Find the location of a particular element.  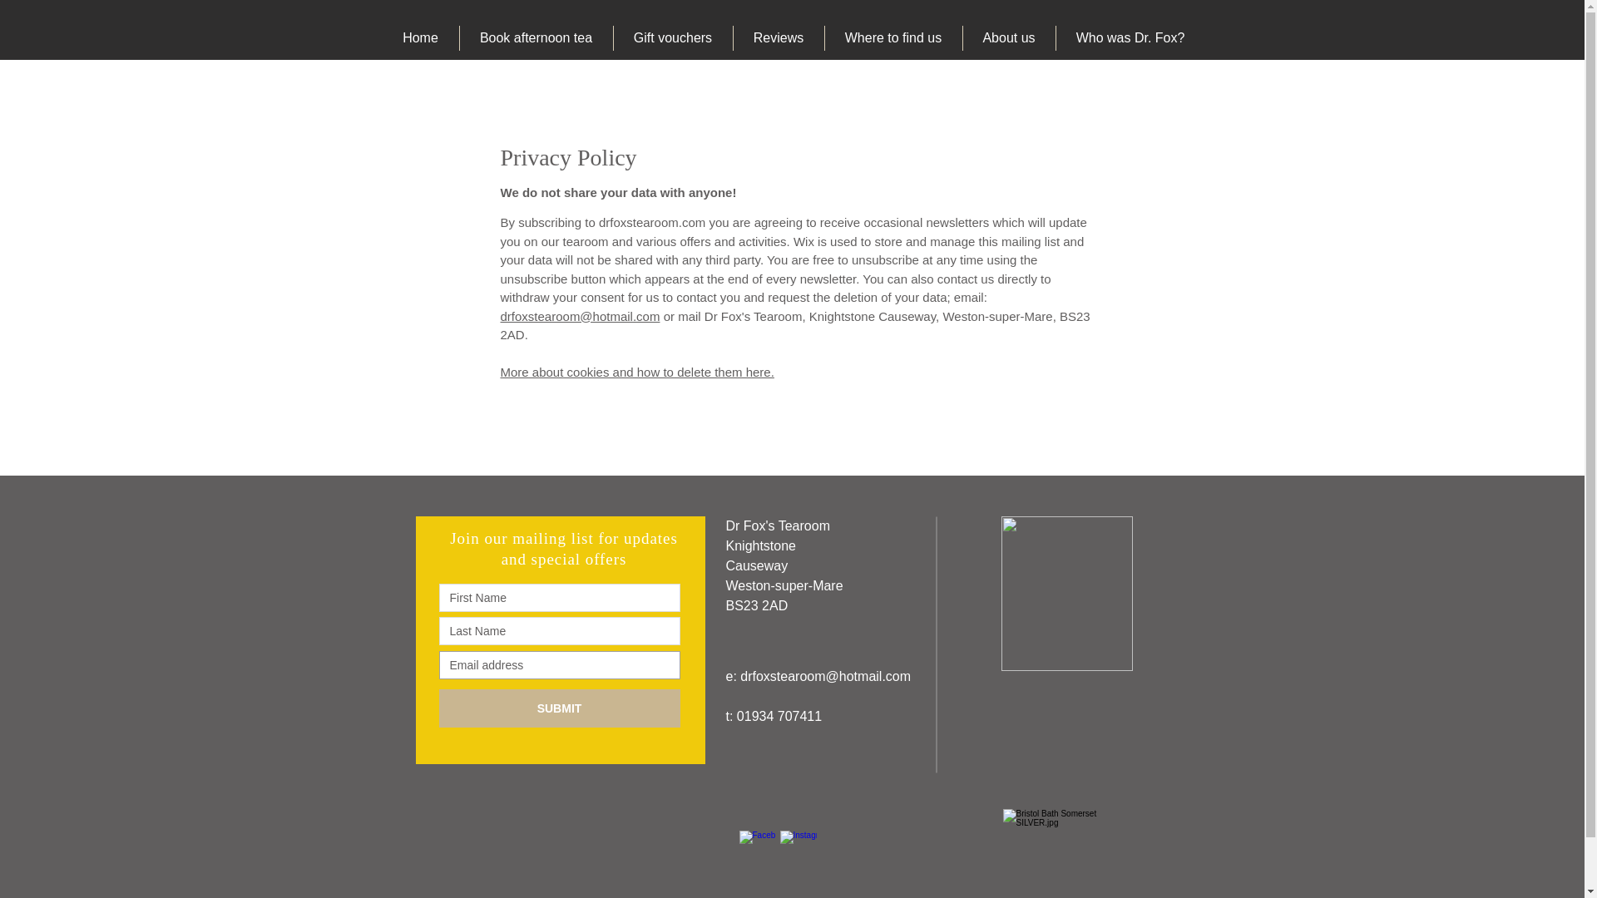

Gift vouchers is located at coordinates (671, 38).